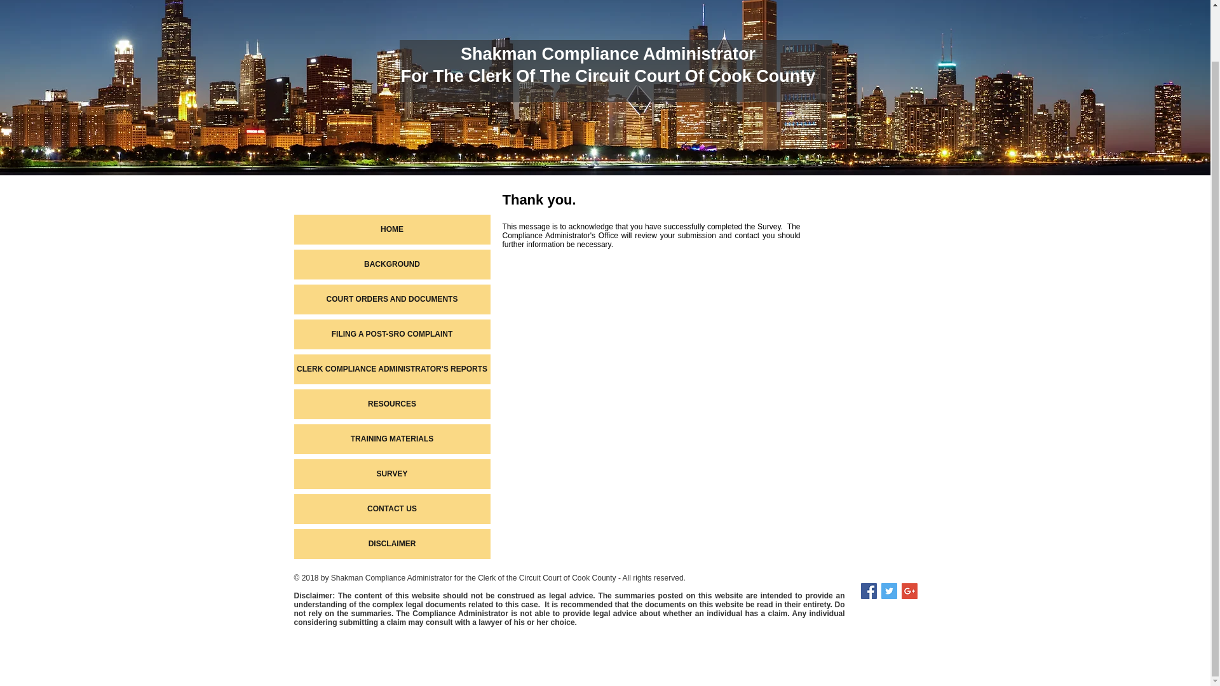 The image size is (1220, 686). What do you see at coordinates (391, 474) in the screenshot?
I see `SURVEY` at bounding box center [391, 474].